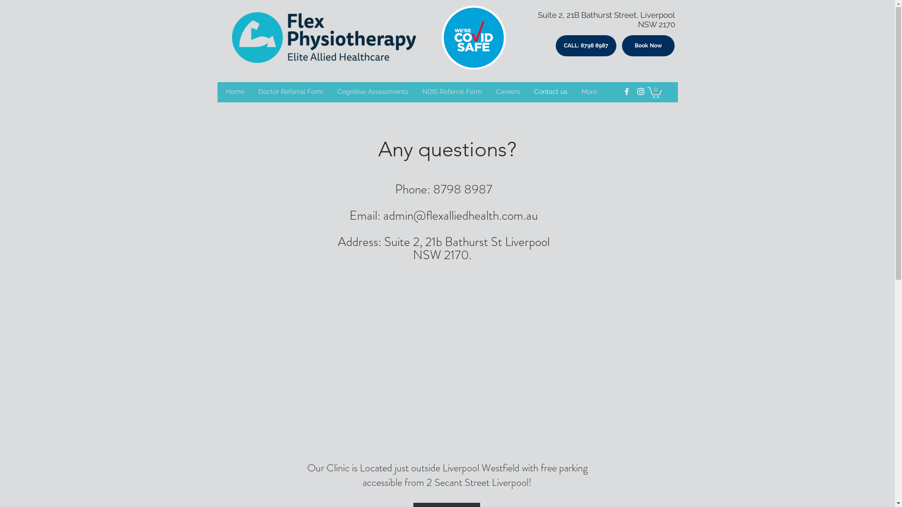 The height and width of the screenshot is (507, 902). Describe the element at coordinates (655, 92) in the screenshot. I see `0` at that location.